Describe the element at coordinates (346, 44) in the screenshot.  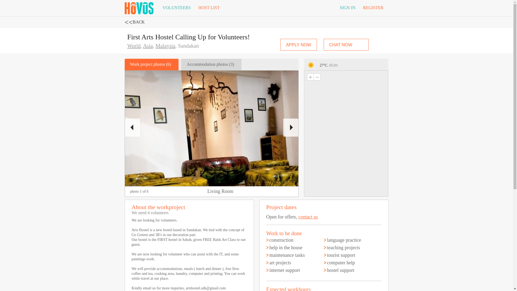
I see `CHAT NOW` at that location.